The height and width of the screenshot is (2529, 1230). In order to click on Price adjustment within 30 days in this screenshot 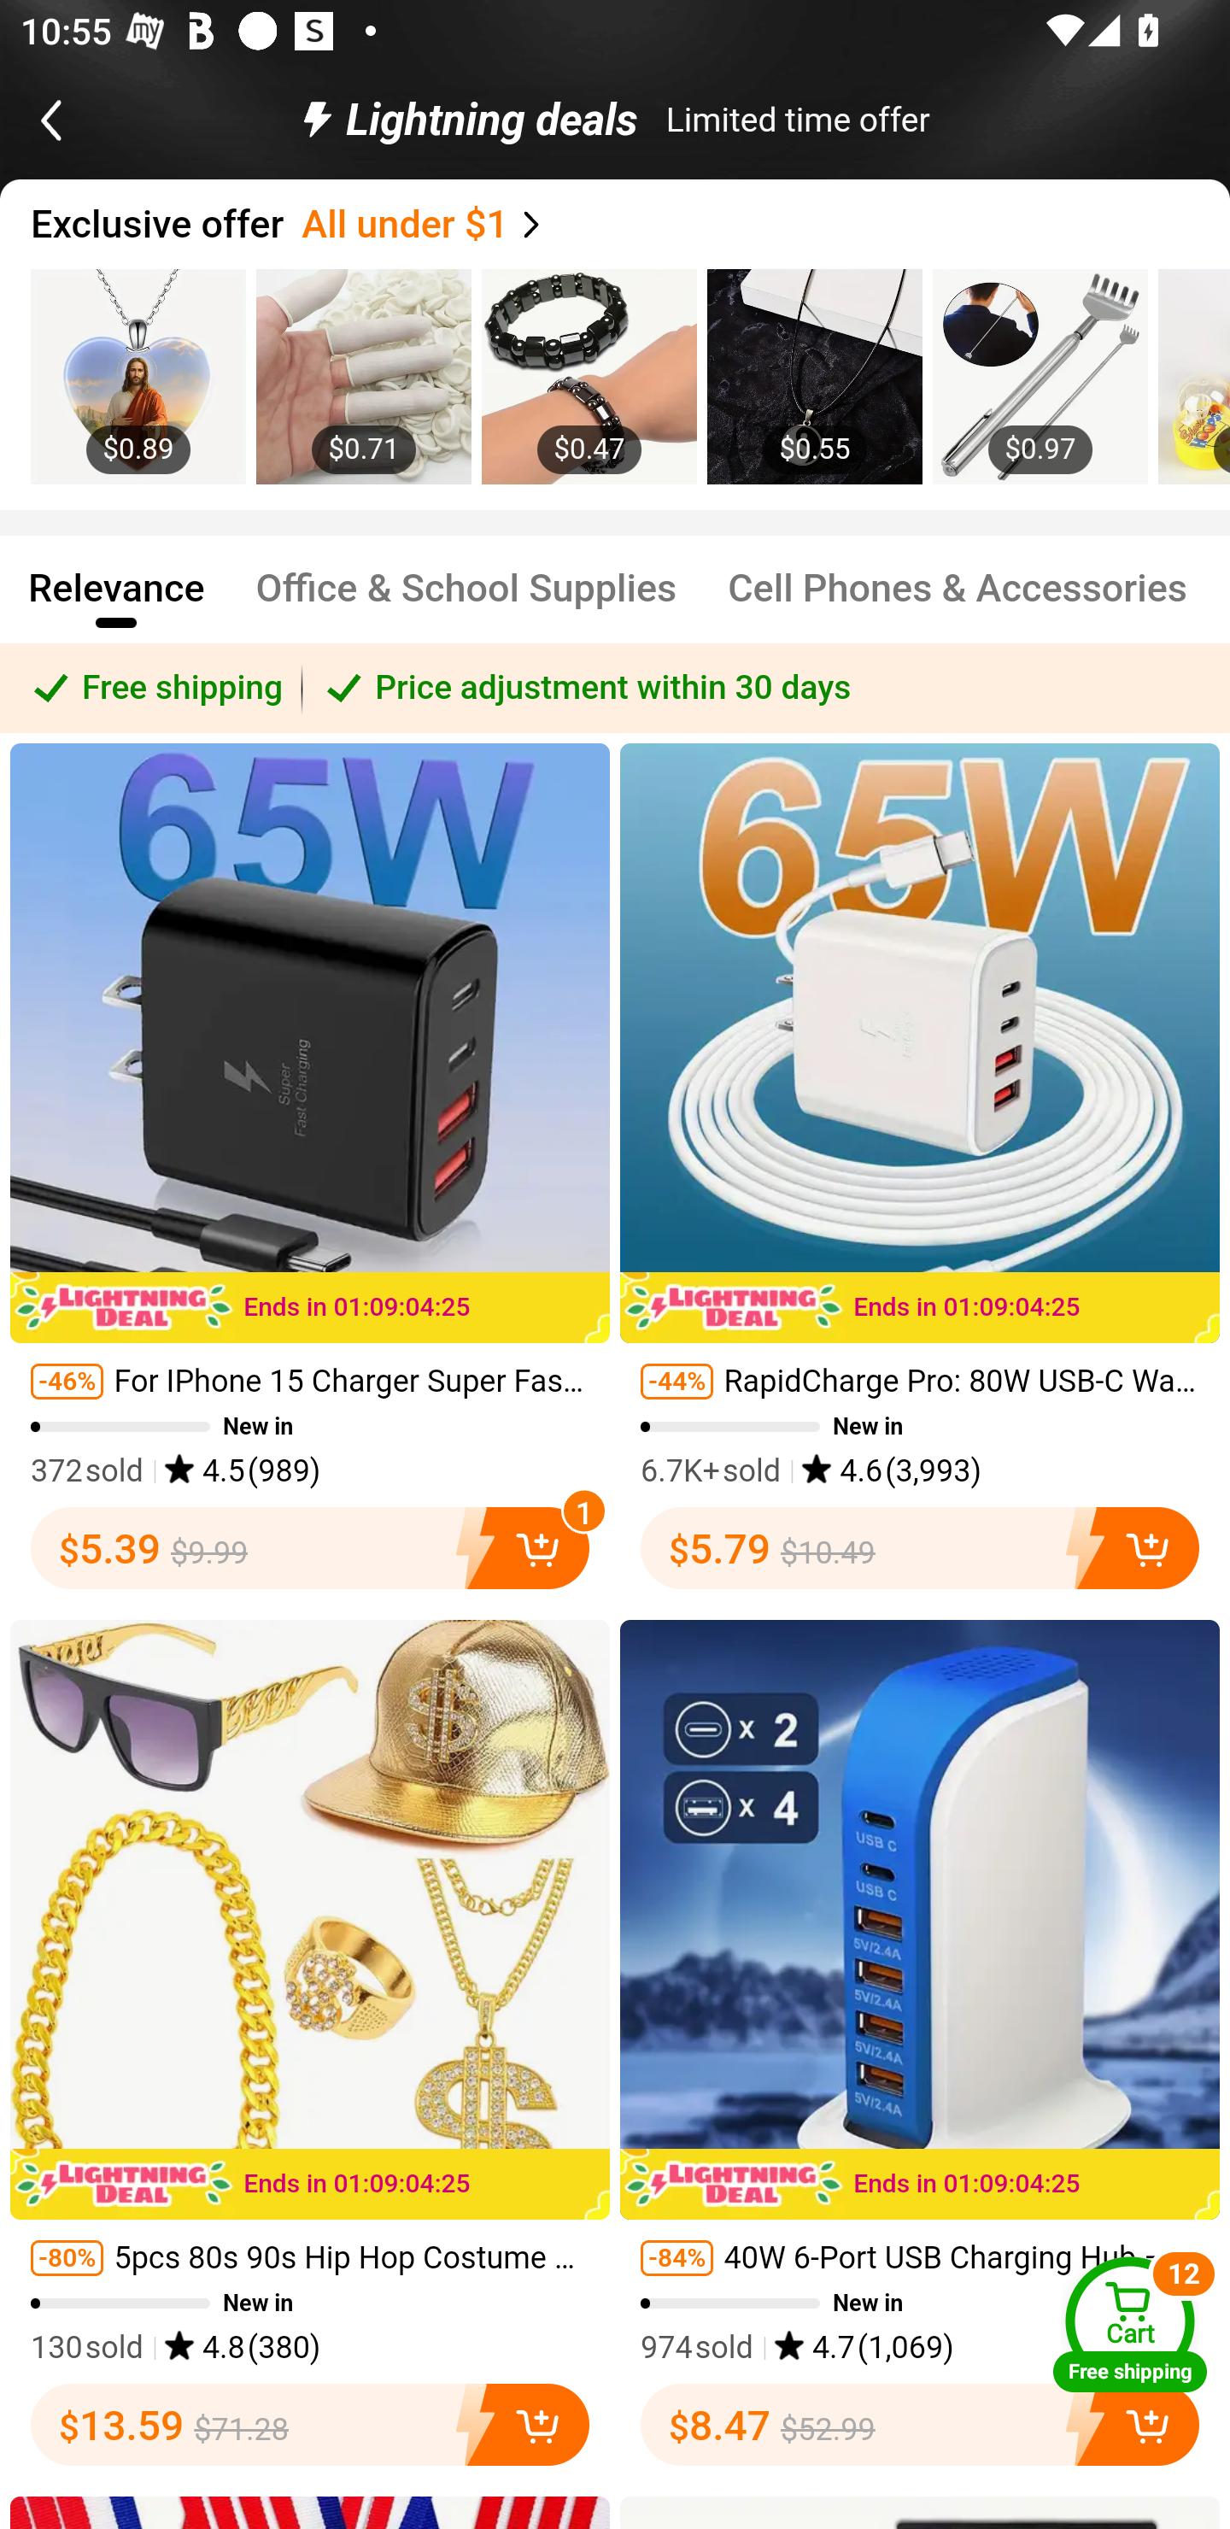, I will do `click(766, 687)`.